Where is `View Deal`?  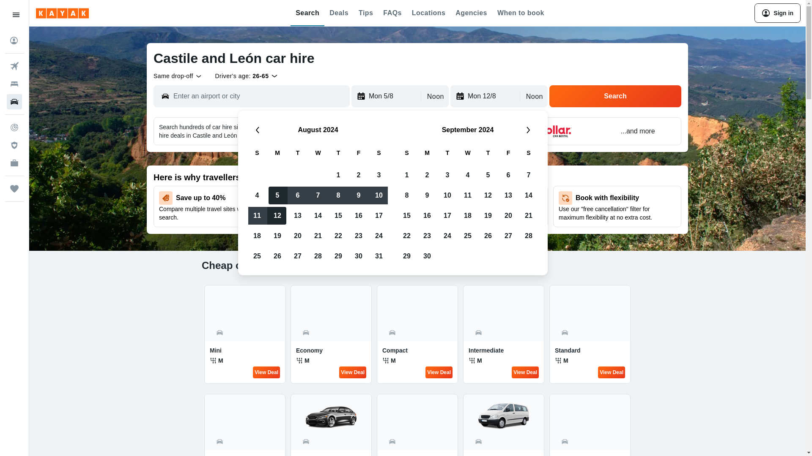
View Deal is located at coordinates (439, 372).